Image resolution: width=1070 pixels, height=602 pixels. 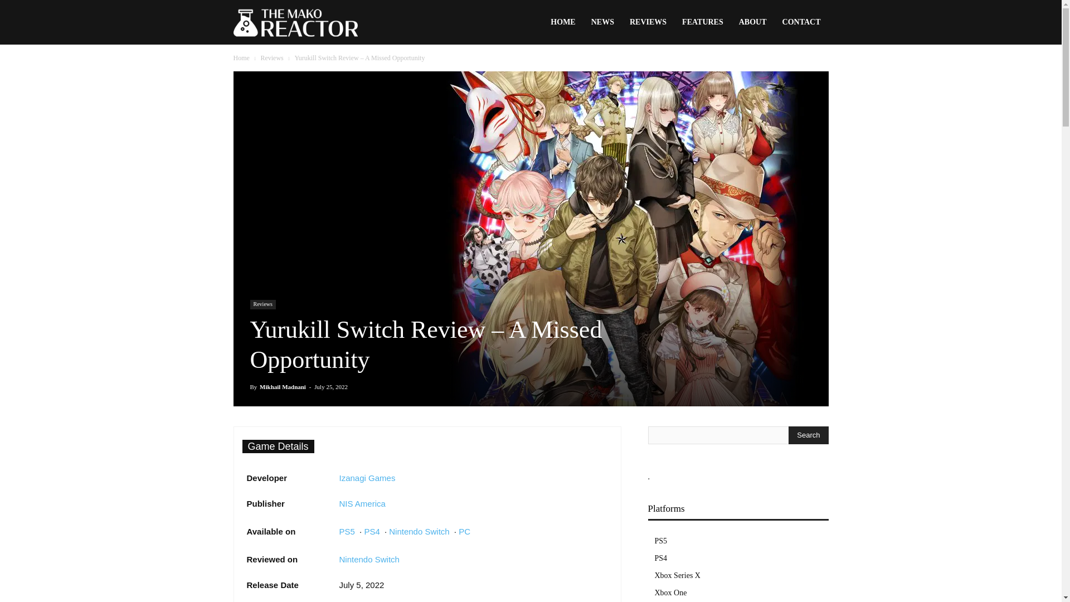 What do you see at coordinates (702, 22) in the screenshot?
I see `FEATURES` at bounding box center [702, 22].